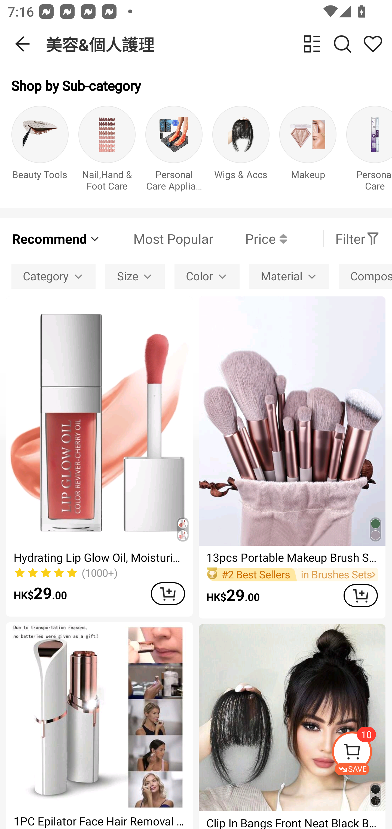 The height and width of the screenshot is (829, 392). What do you see at coordinates (250, 238) in the screenshot?
I see `Price` at bounding box center [250, 238].